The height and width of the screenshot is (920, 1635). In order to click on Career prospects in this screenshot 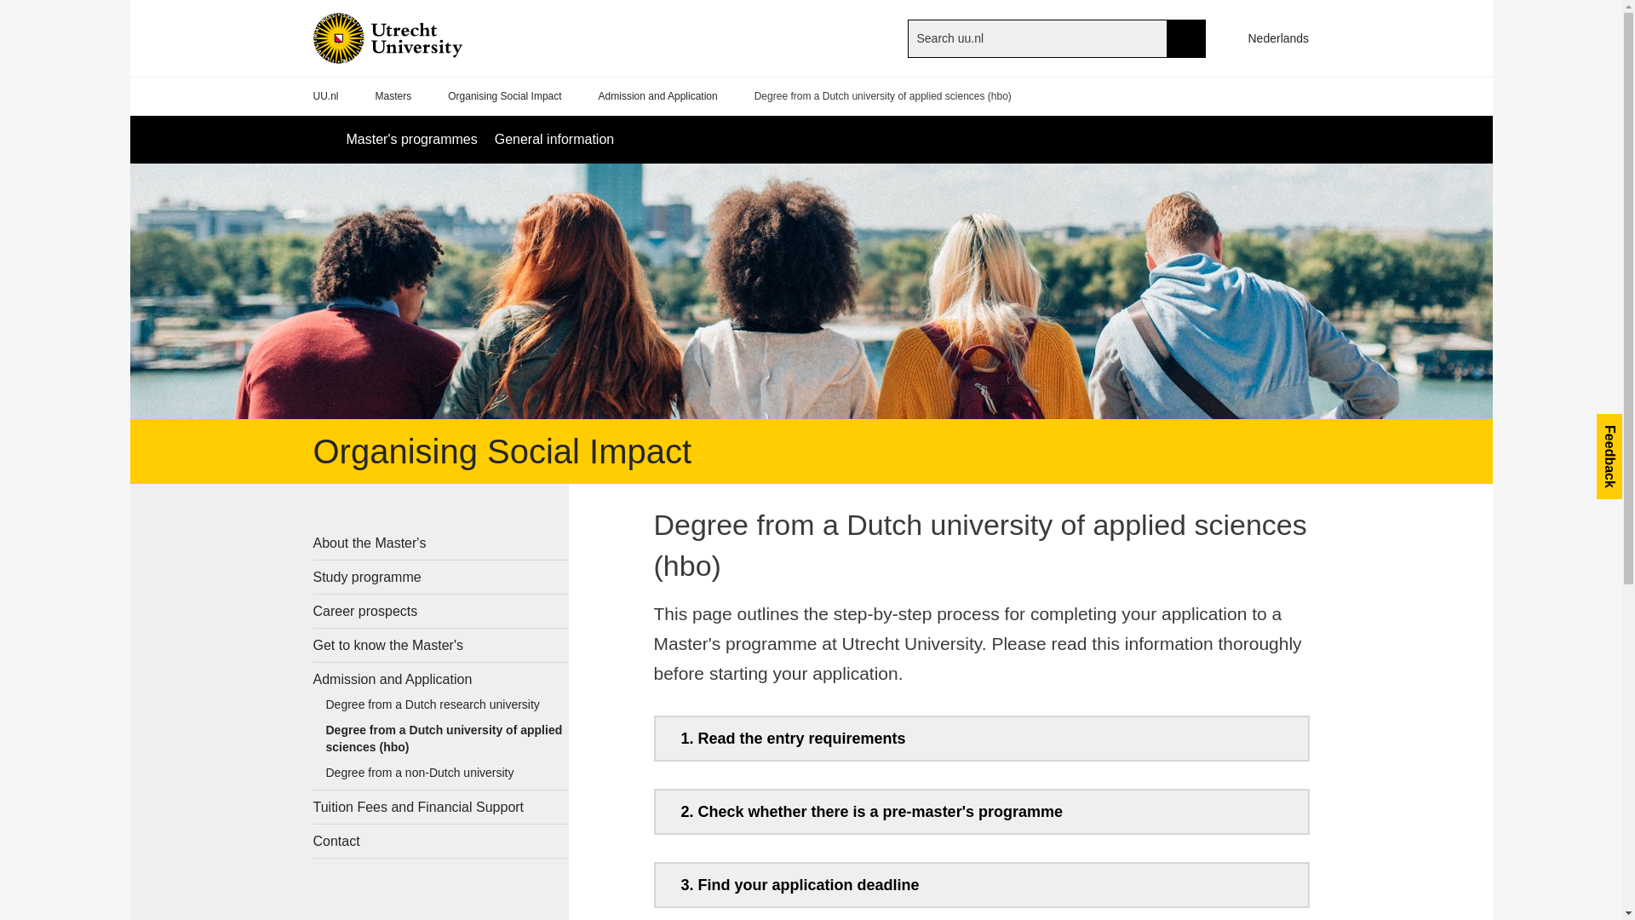, I will do `click(441, 610)`.